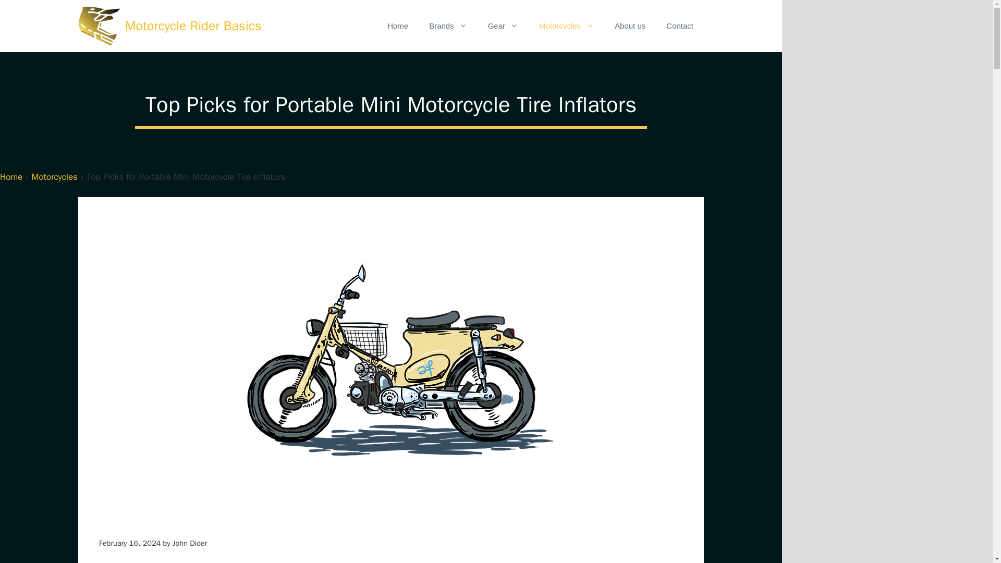 This screenshot has width=1001, height=563. What do you see at coordinates (447, 26) in the screenshot?
I see `Brands` at bounding box center [447, 26].